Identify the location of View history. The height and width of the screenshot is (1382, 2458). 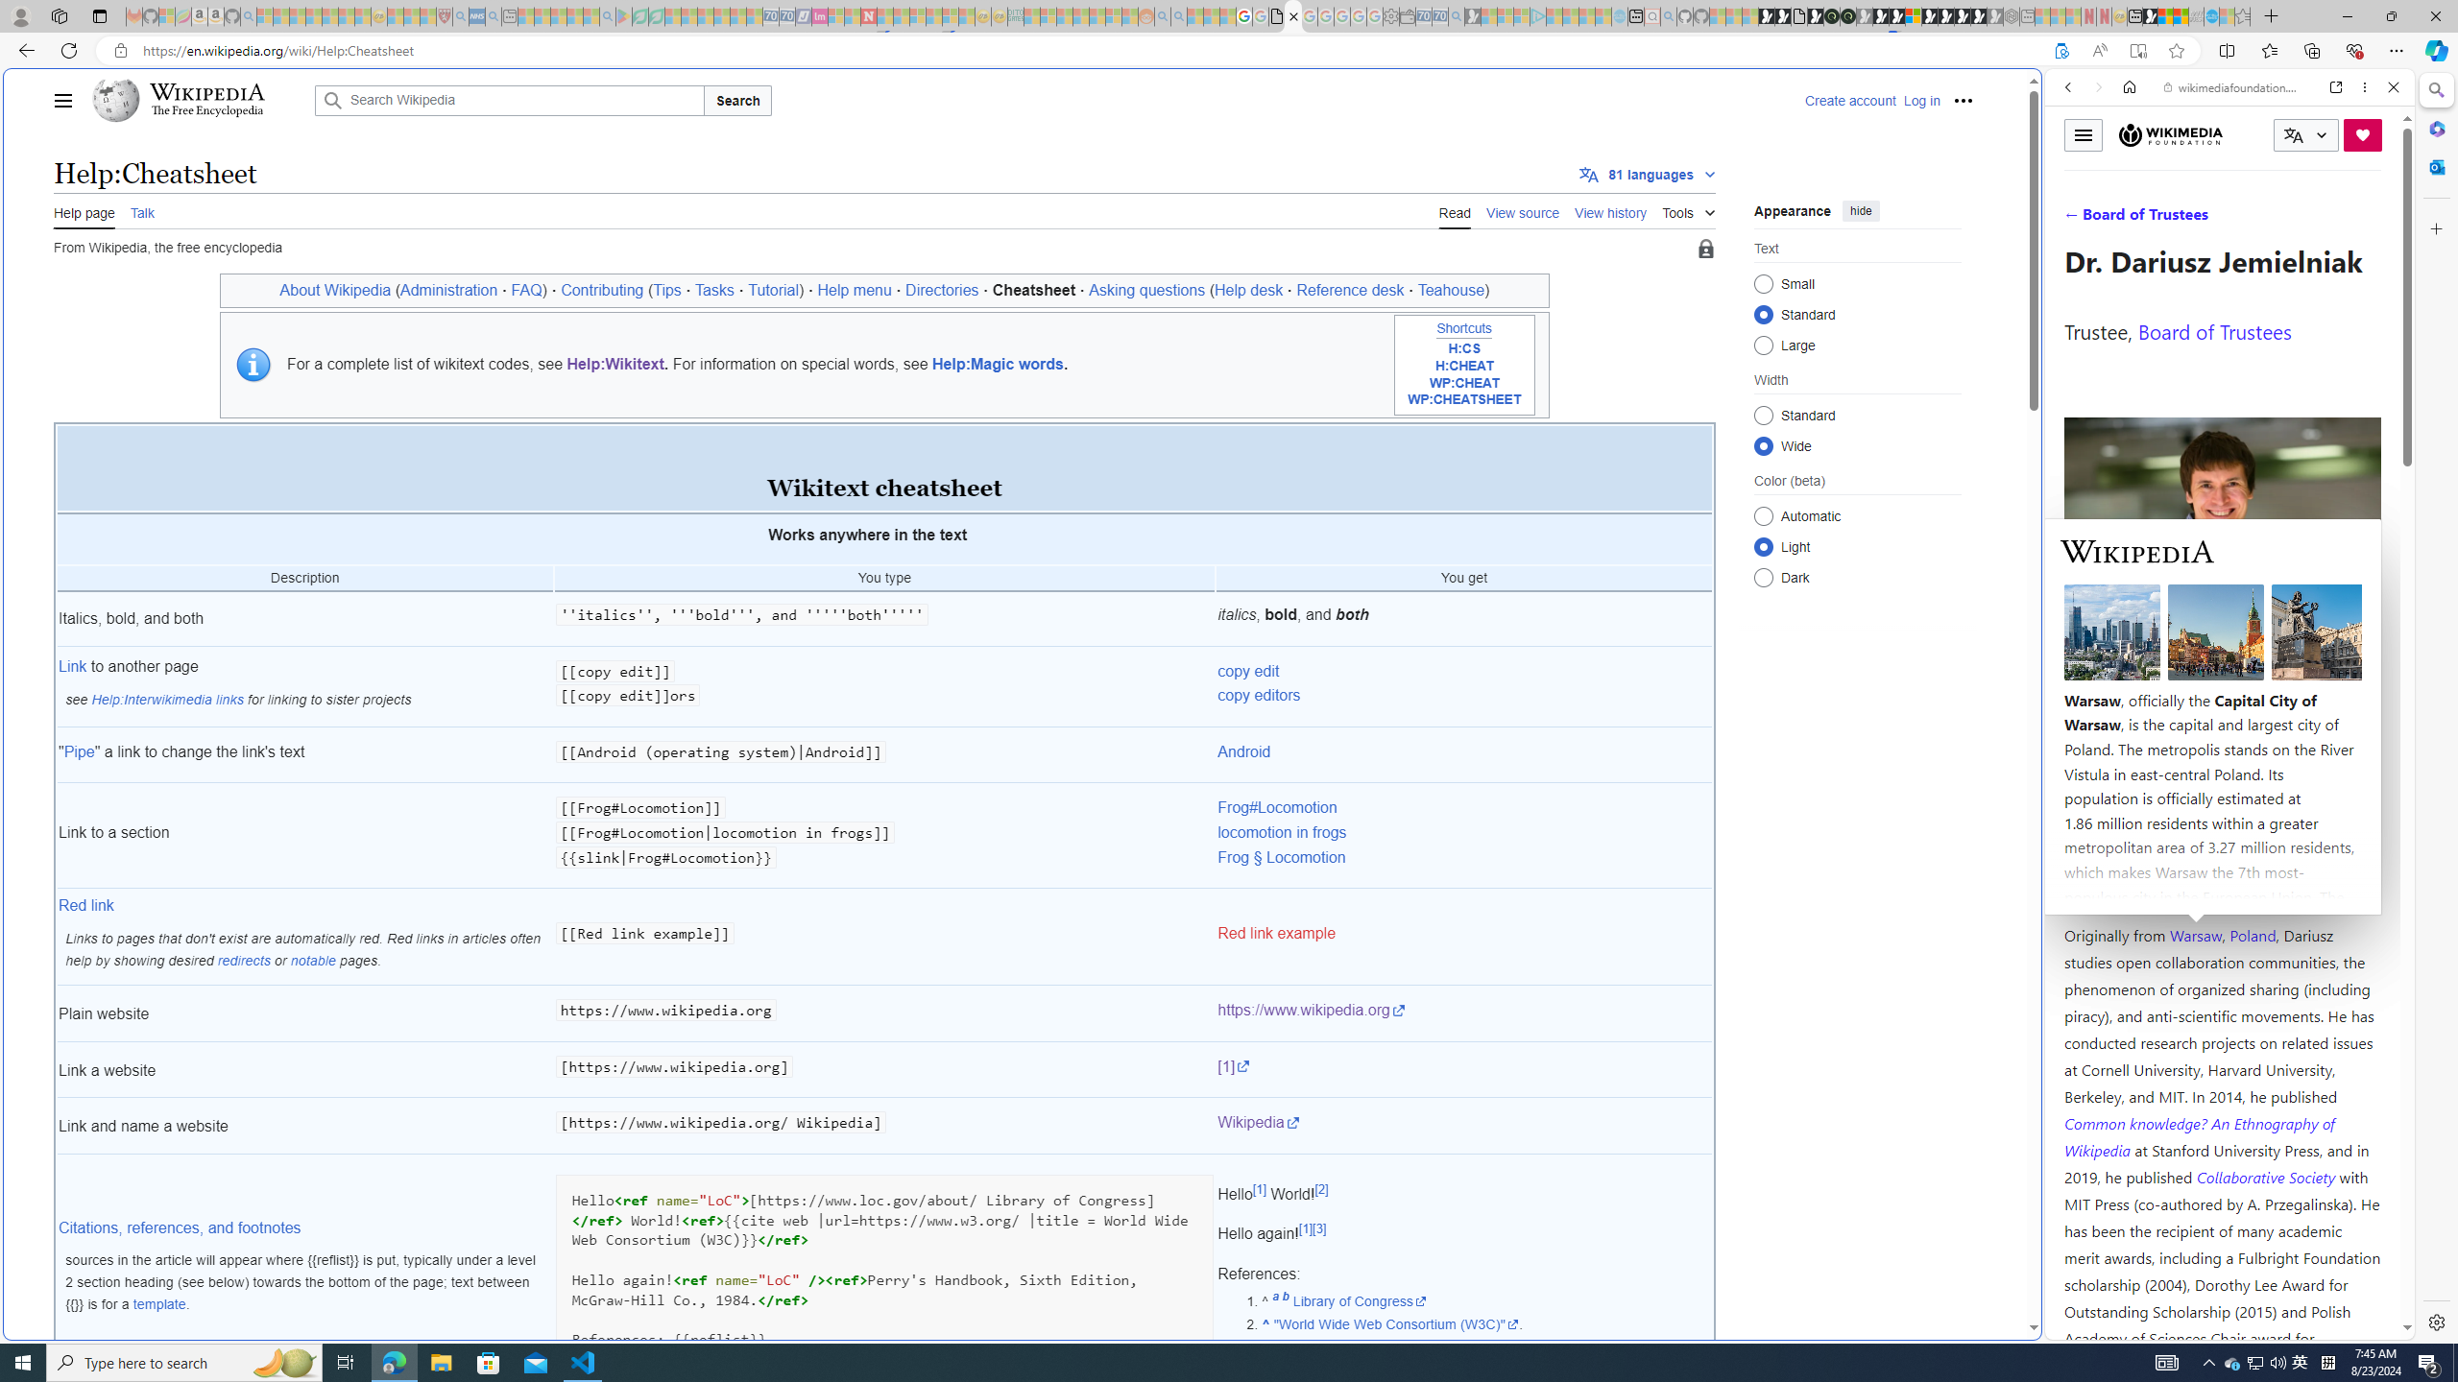
(1611, 211).